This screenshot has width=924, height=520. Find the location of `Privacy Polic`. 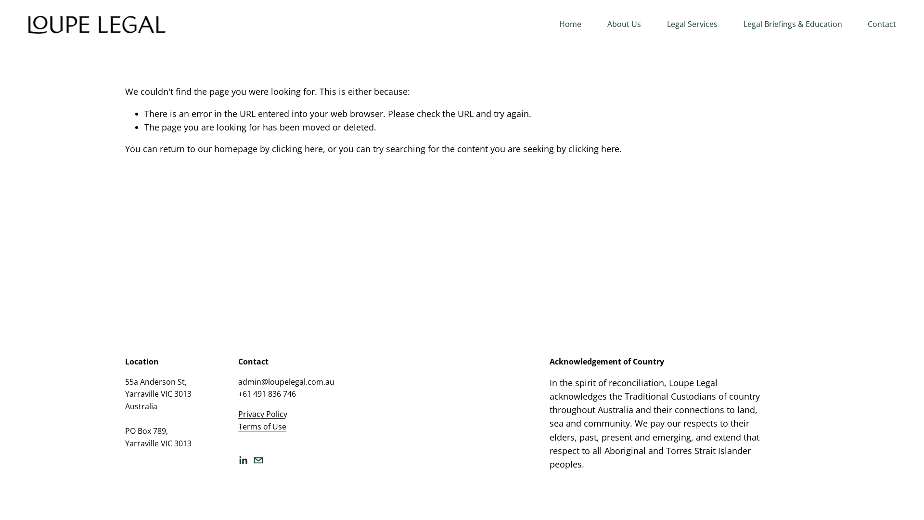

Privacy Polic is located at coordinates (261, 415).